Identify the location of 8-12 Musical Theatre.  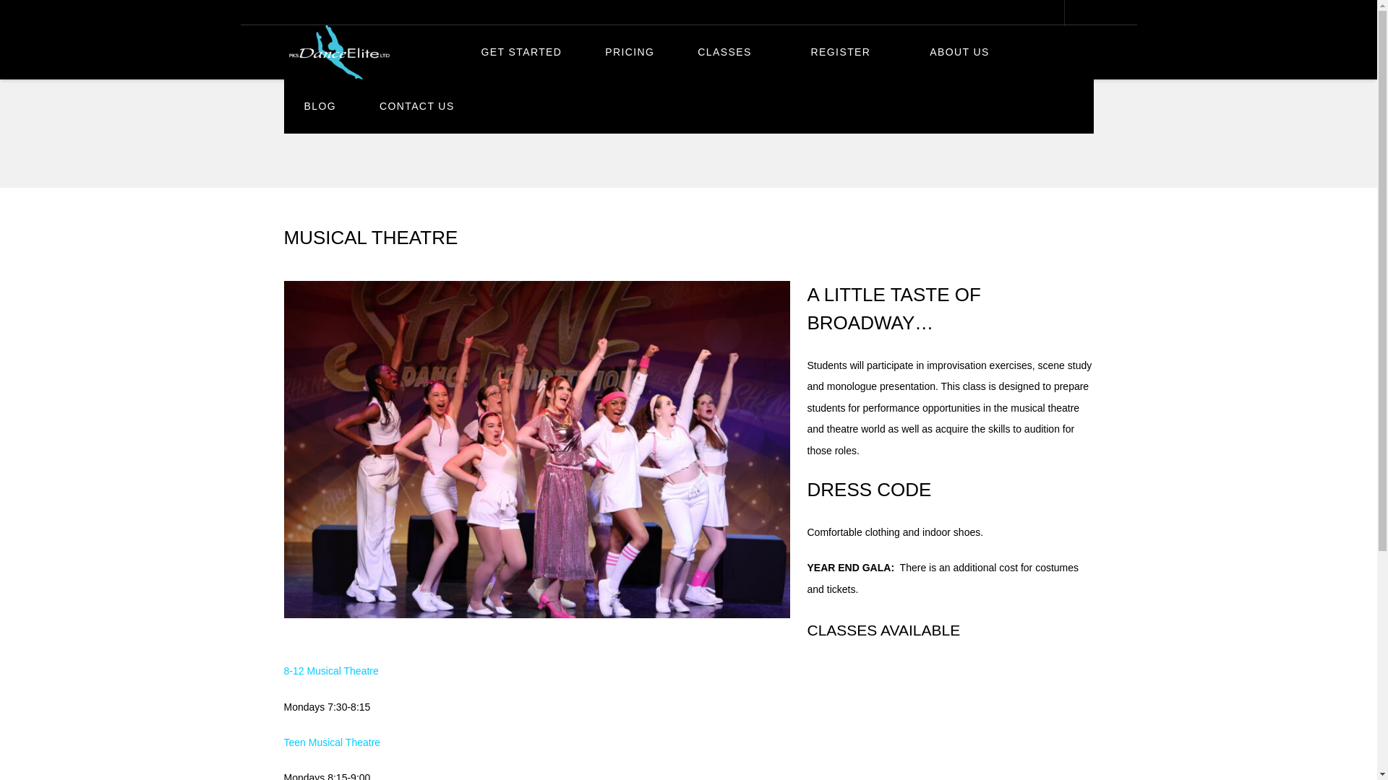
(330, 671).